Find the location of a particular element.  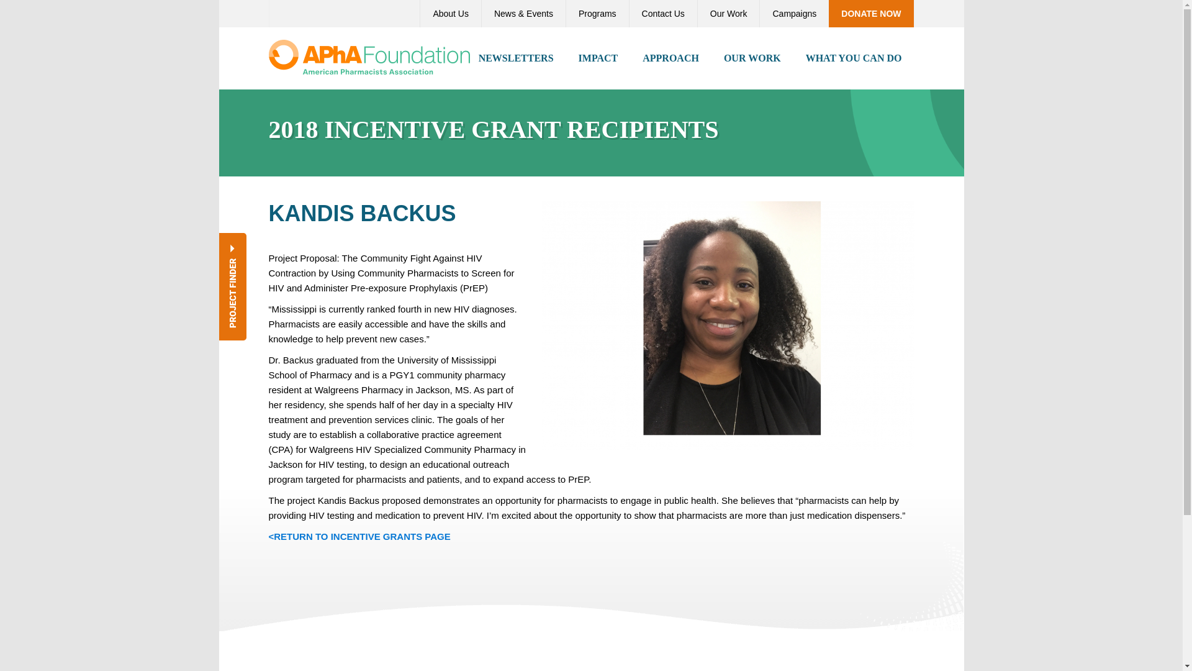

Newsletters is located at coordinates (516, 58).